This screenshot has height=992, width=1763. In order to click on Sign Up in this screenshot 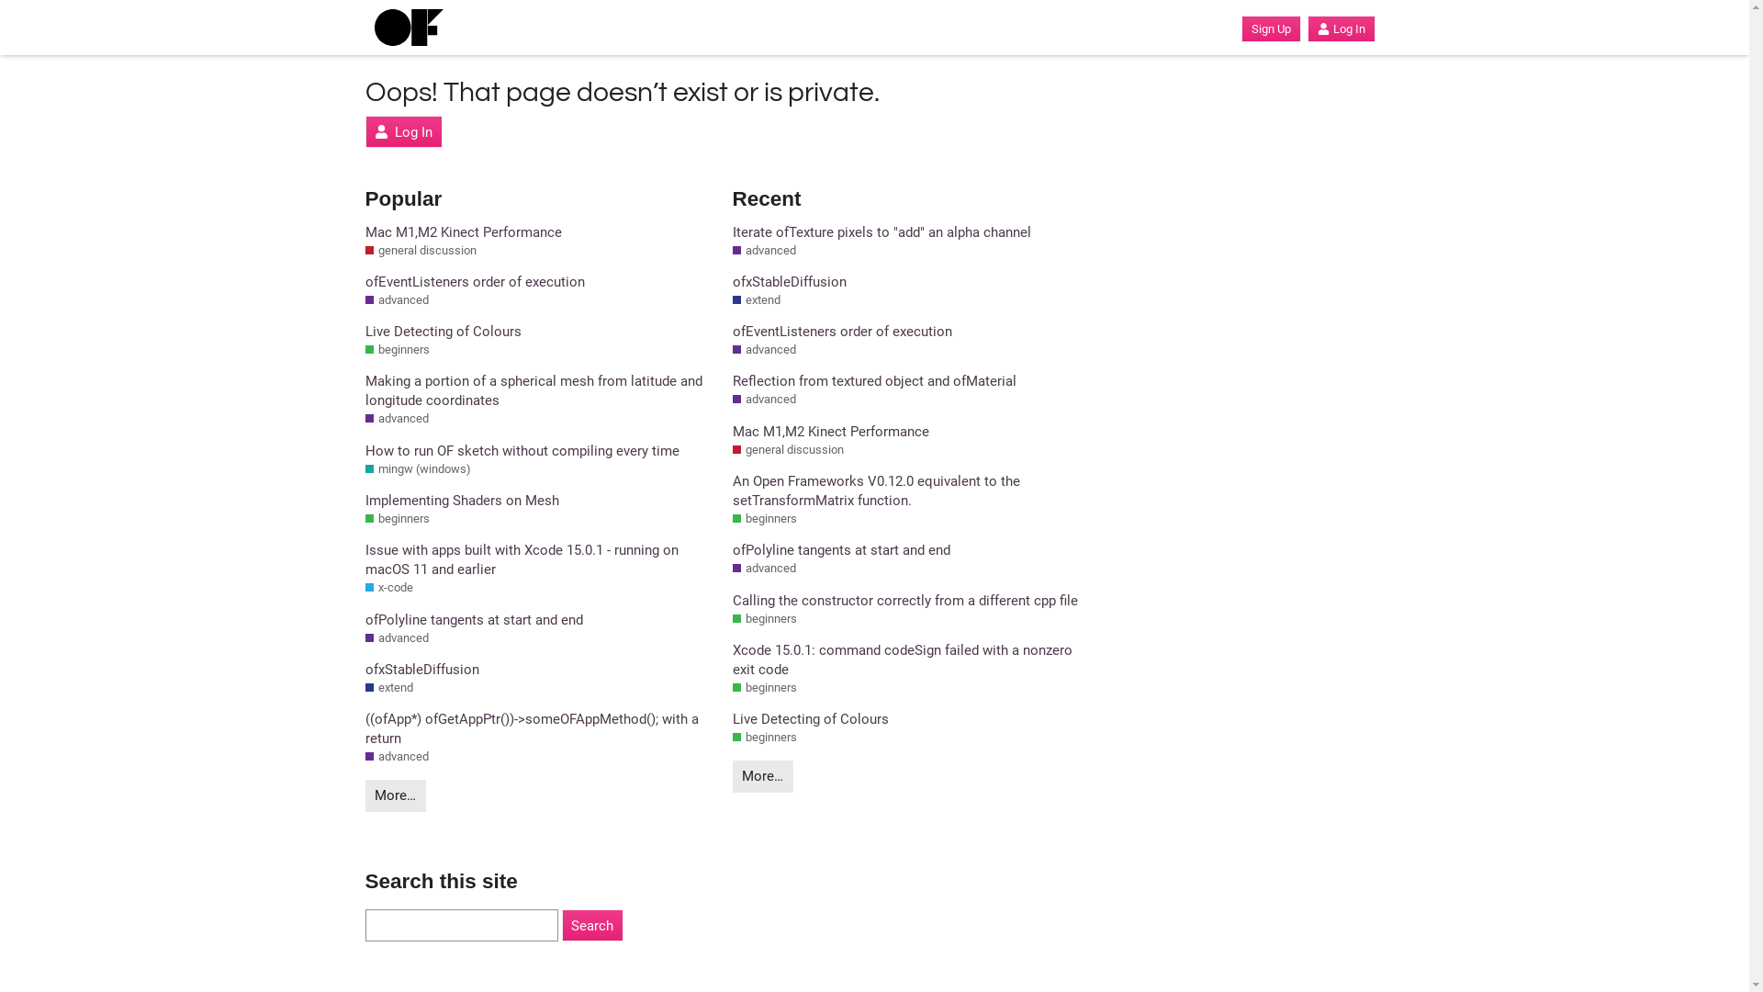, I will do `click(1271, 29)`.